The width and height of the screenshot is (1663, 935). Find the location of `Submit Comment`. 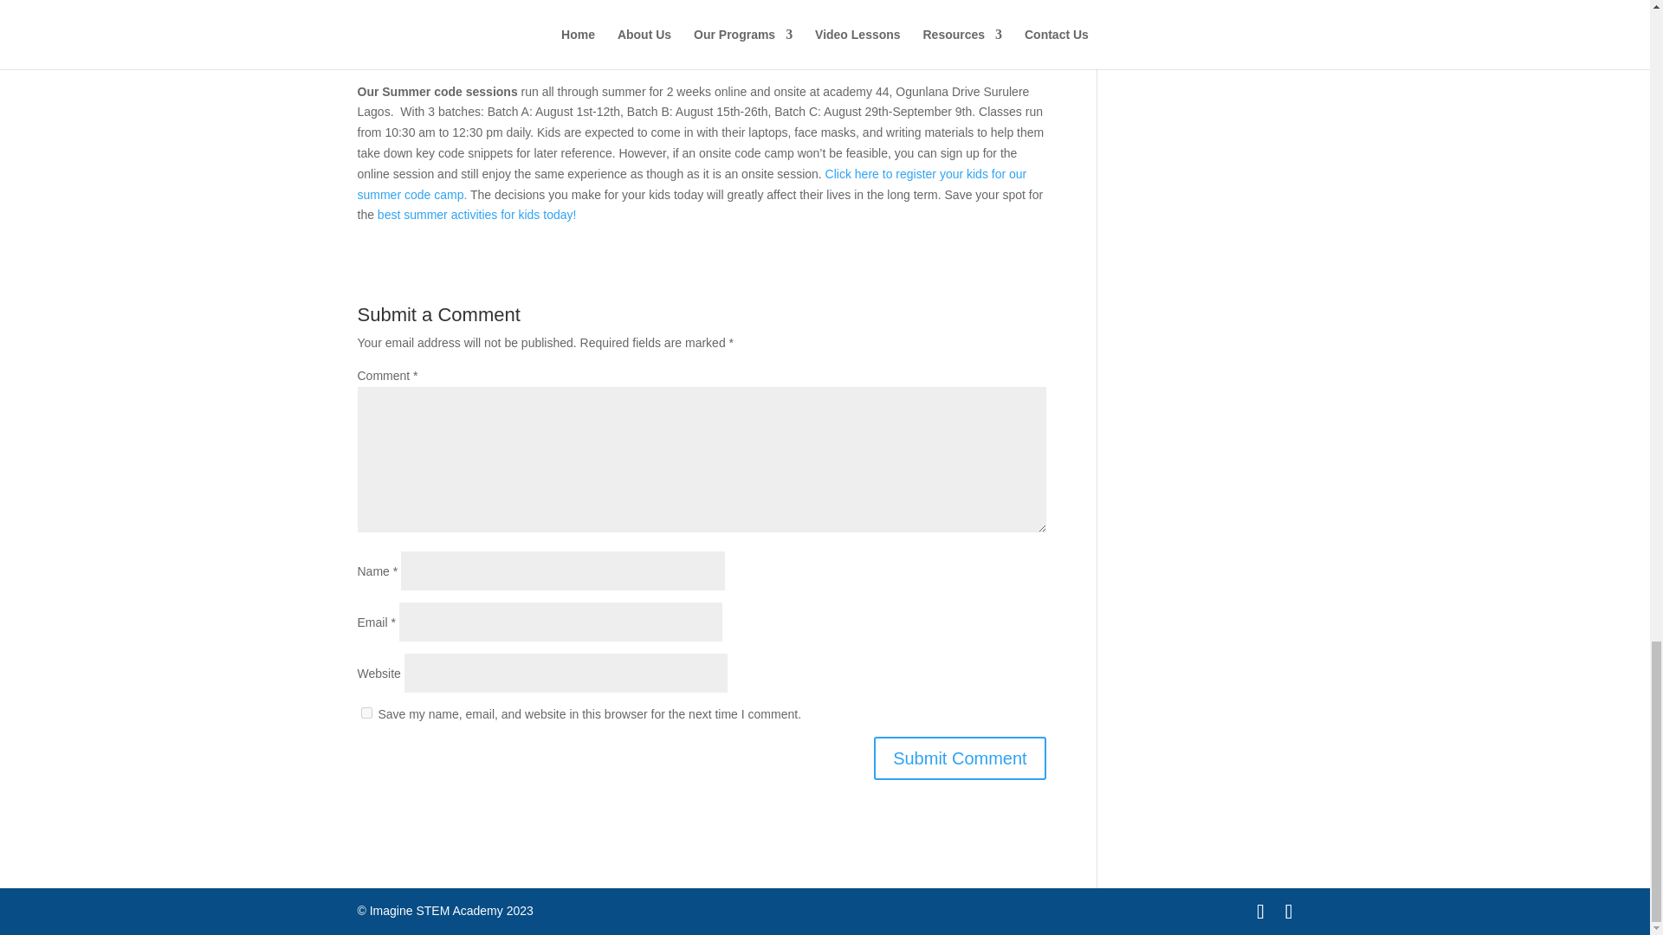

Submit Comment is located at coordinates (960, 758).